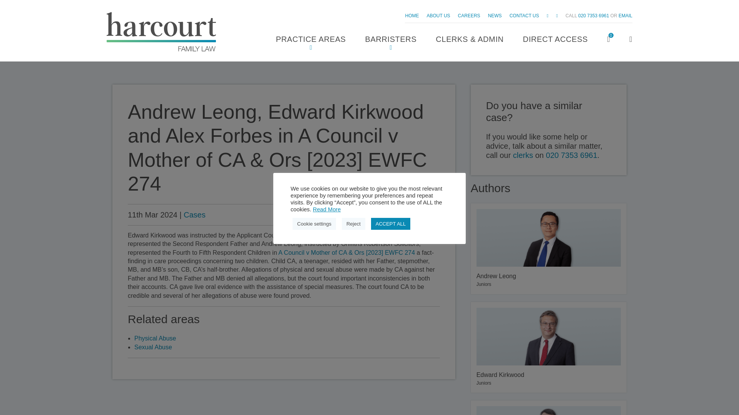  What do you see at coordinates (153, 347) in the screenshot?
I see `CONTACT US` at bounding box center [153, 347].